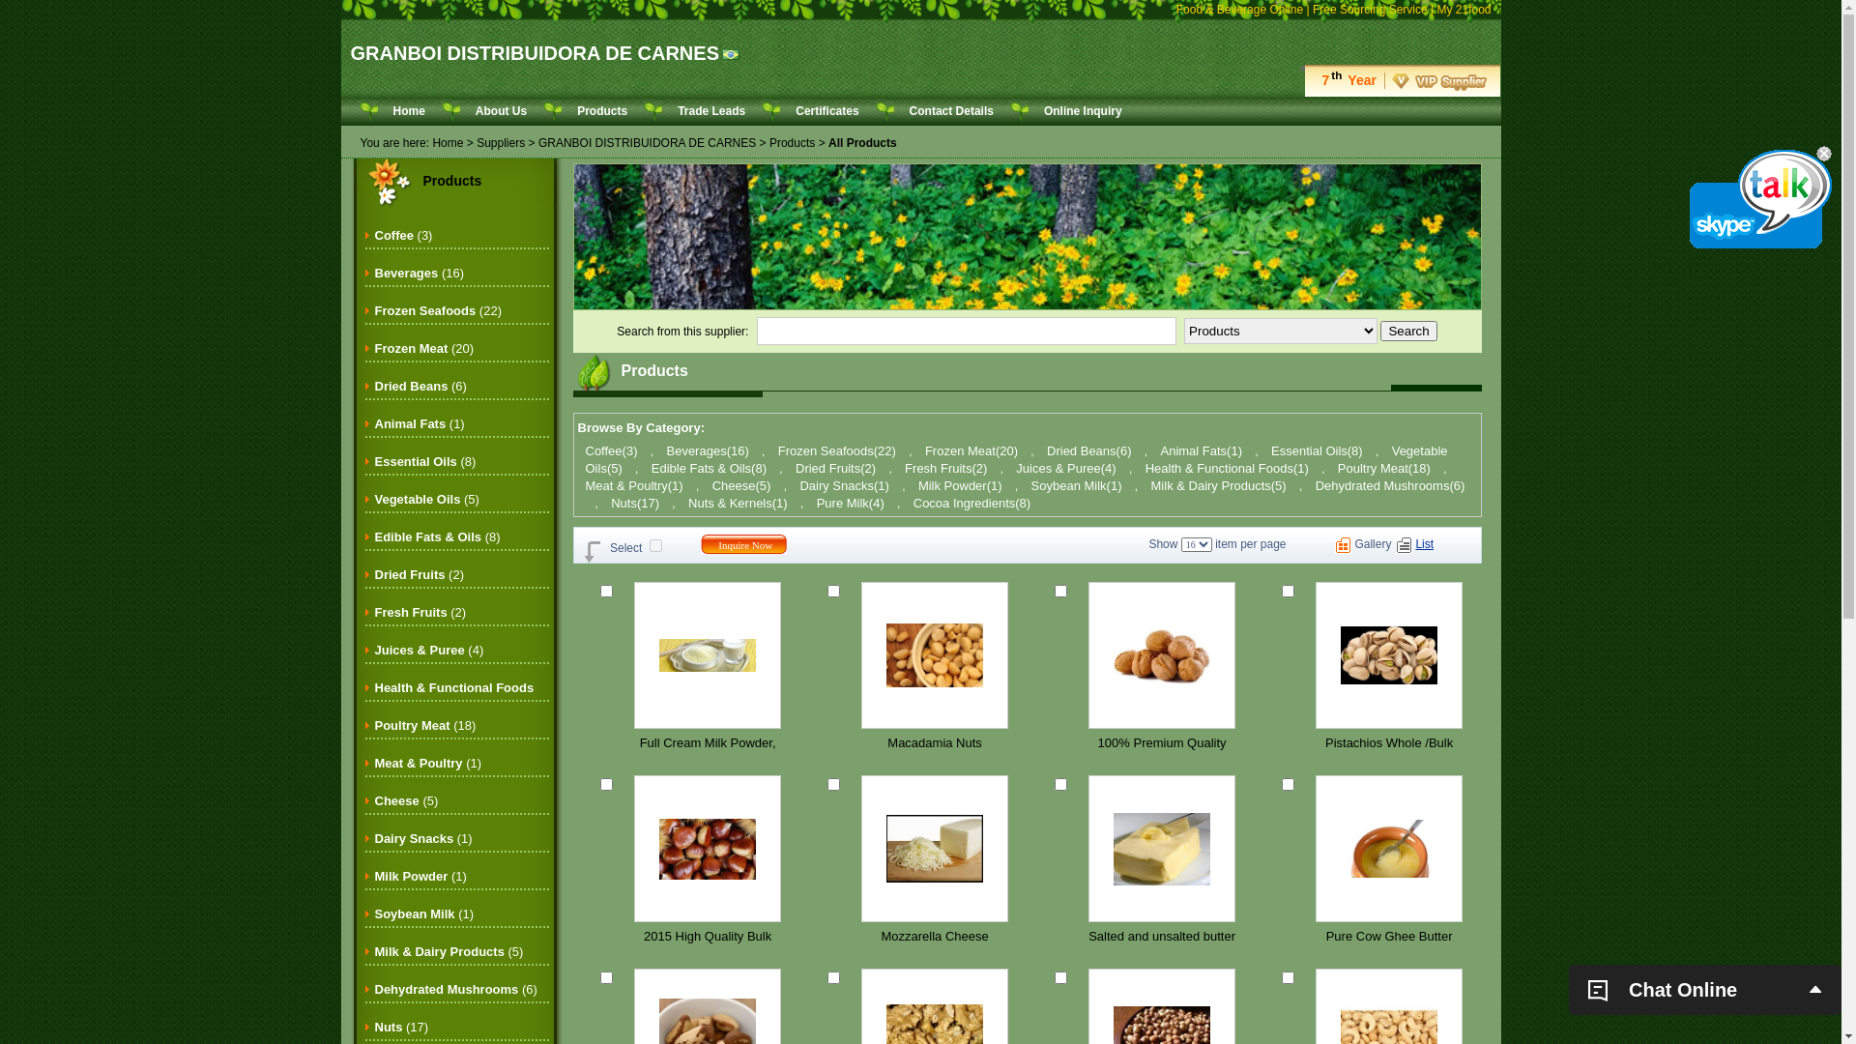  I want to click on Milk & Dairy Products(5), so click(1219, 485).